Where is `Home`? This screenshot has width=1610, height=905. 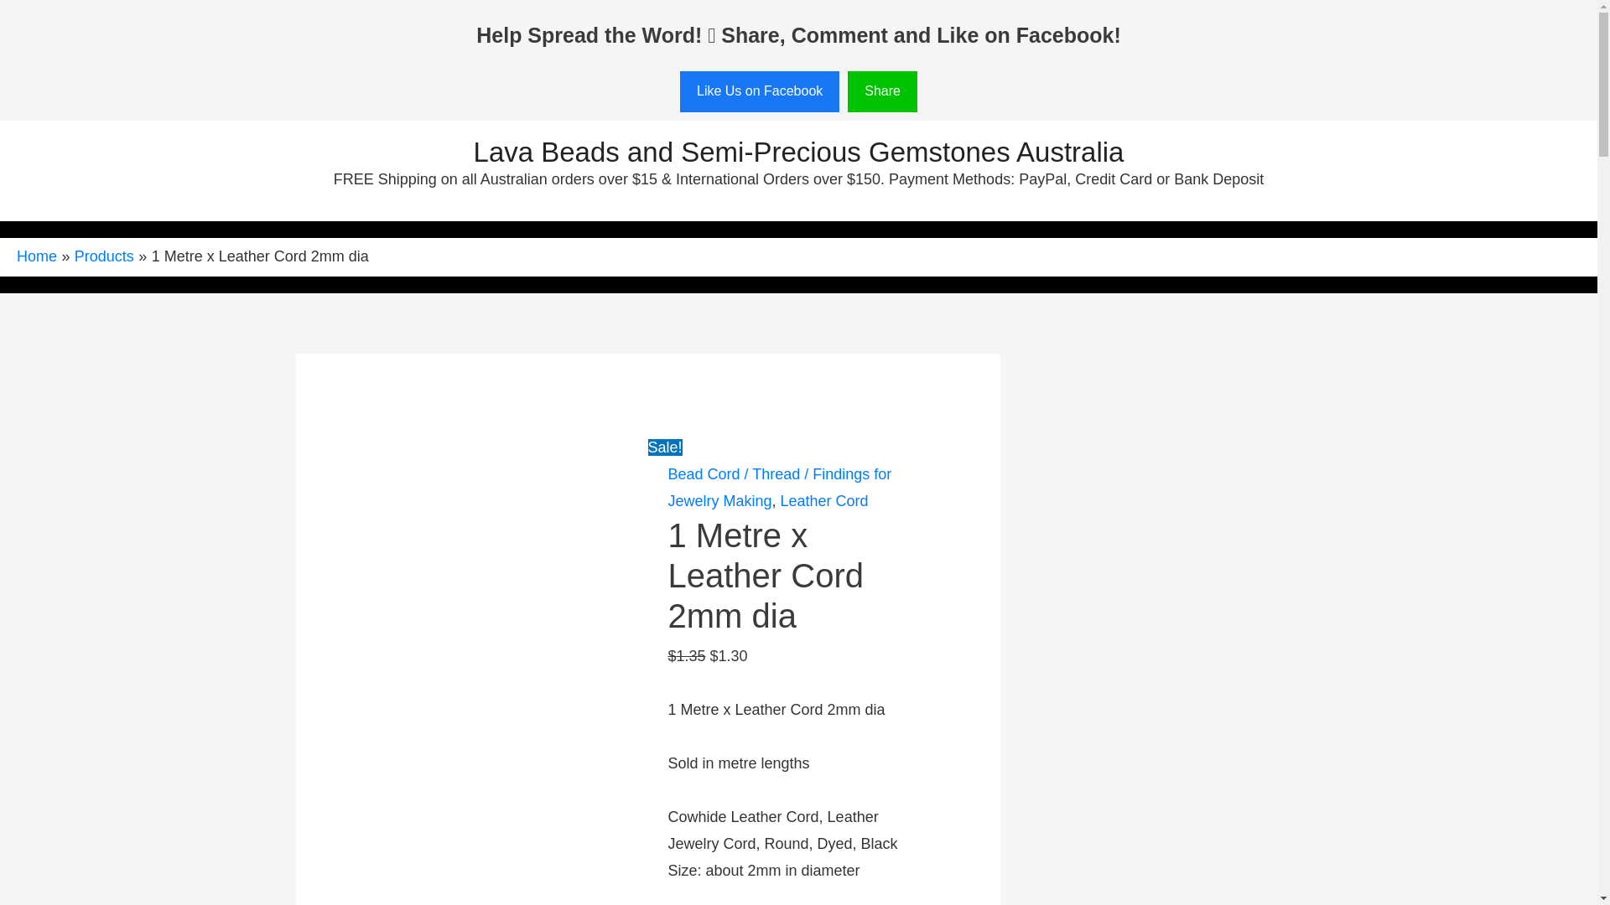
Home is located at coordinates (36, 256).